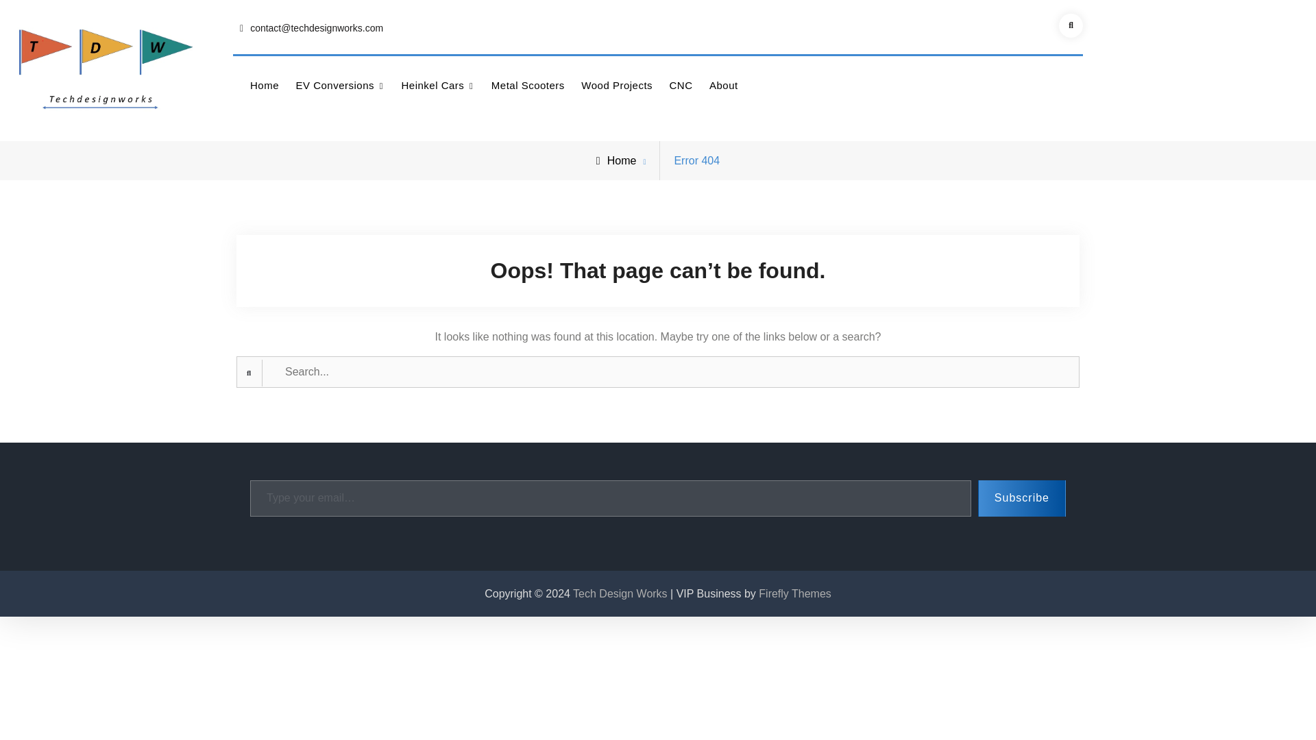  I want to click on Metal Scooters, so click(528, 85).